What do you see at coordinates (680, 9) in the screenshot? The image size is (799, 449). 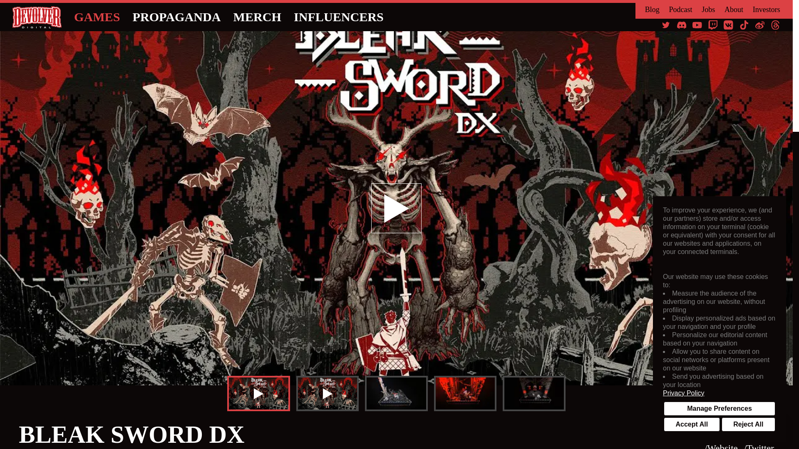 I see `Podcast` at bounding box center [680, 9].